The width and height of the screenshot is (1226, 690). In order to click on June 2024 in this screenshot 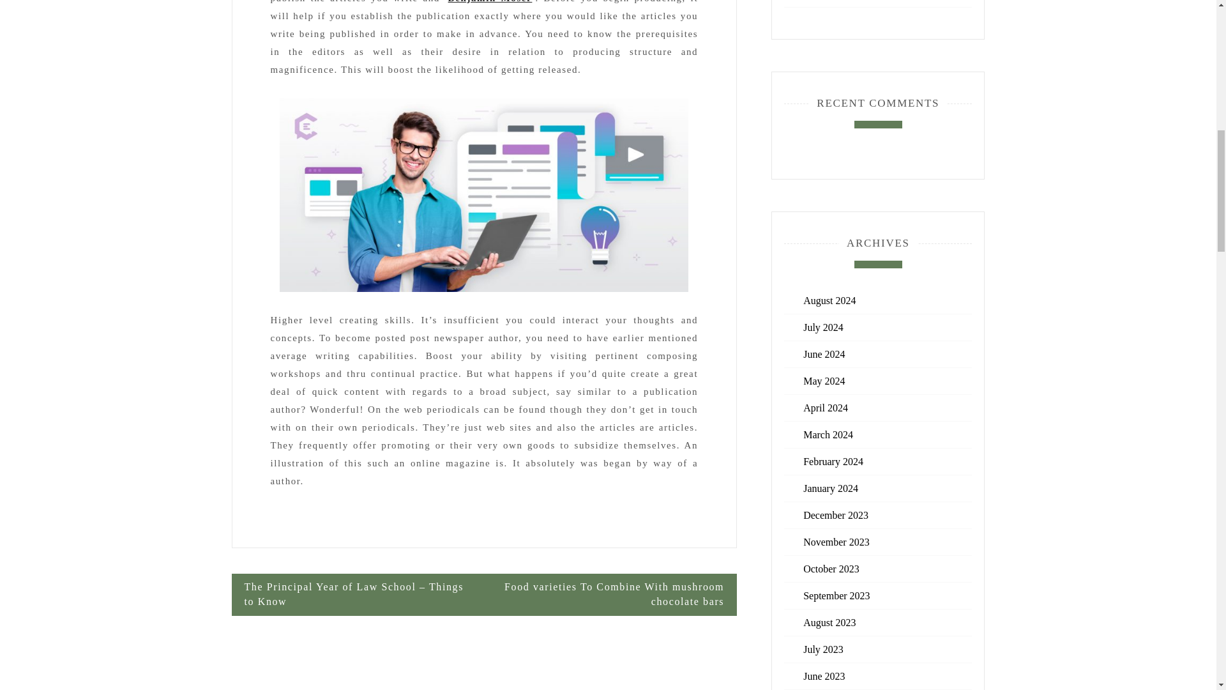, I will do `click(824, 354)`.